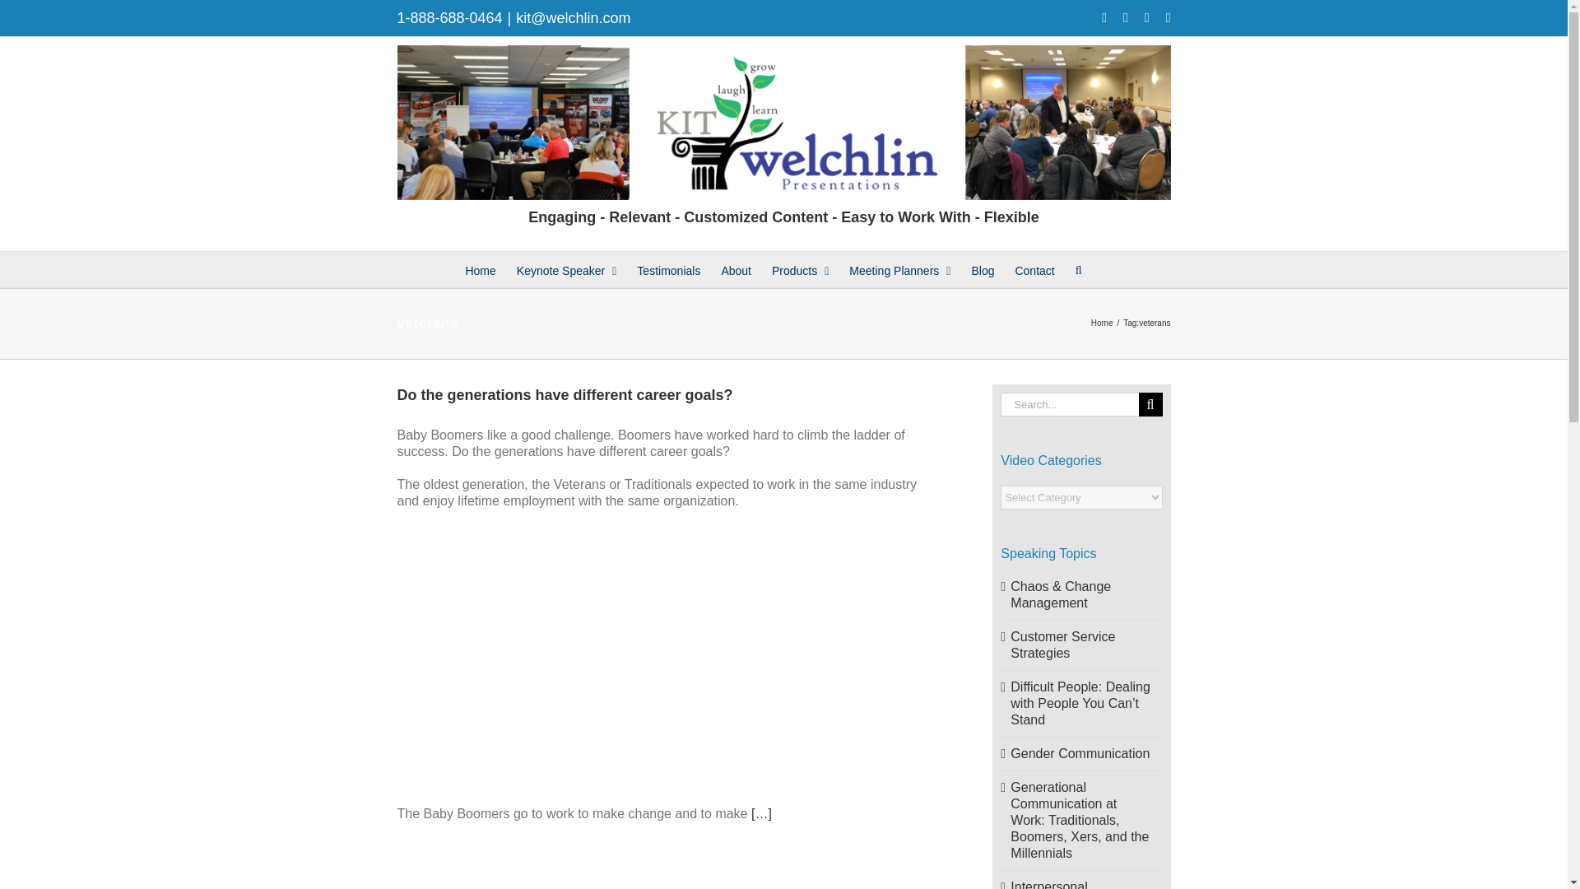  What do you see at coordinates (1103, 323) in the screenshot?
I see `Home` at bounding box center [1103, 323].